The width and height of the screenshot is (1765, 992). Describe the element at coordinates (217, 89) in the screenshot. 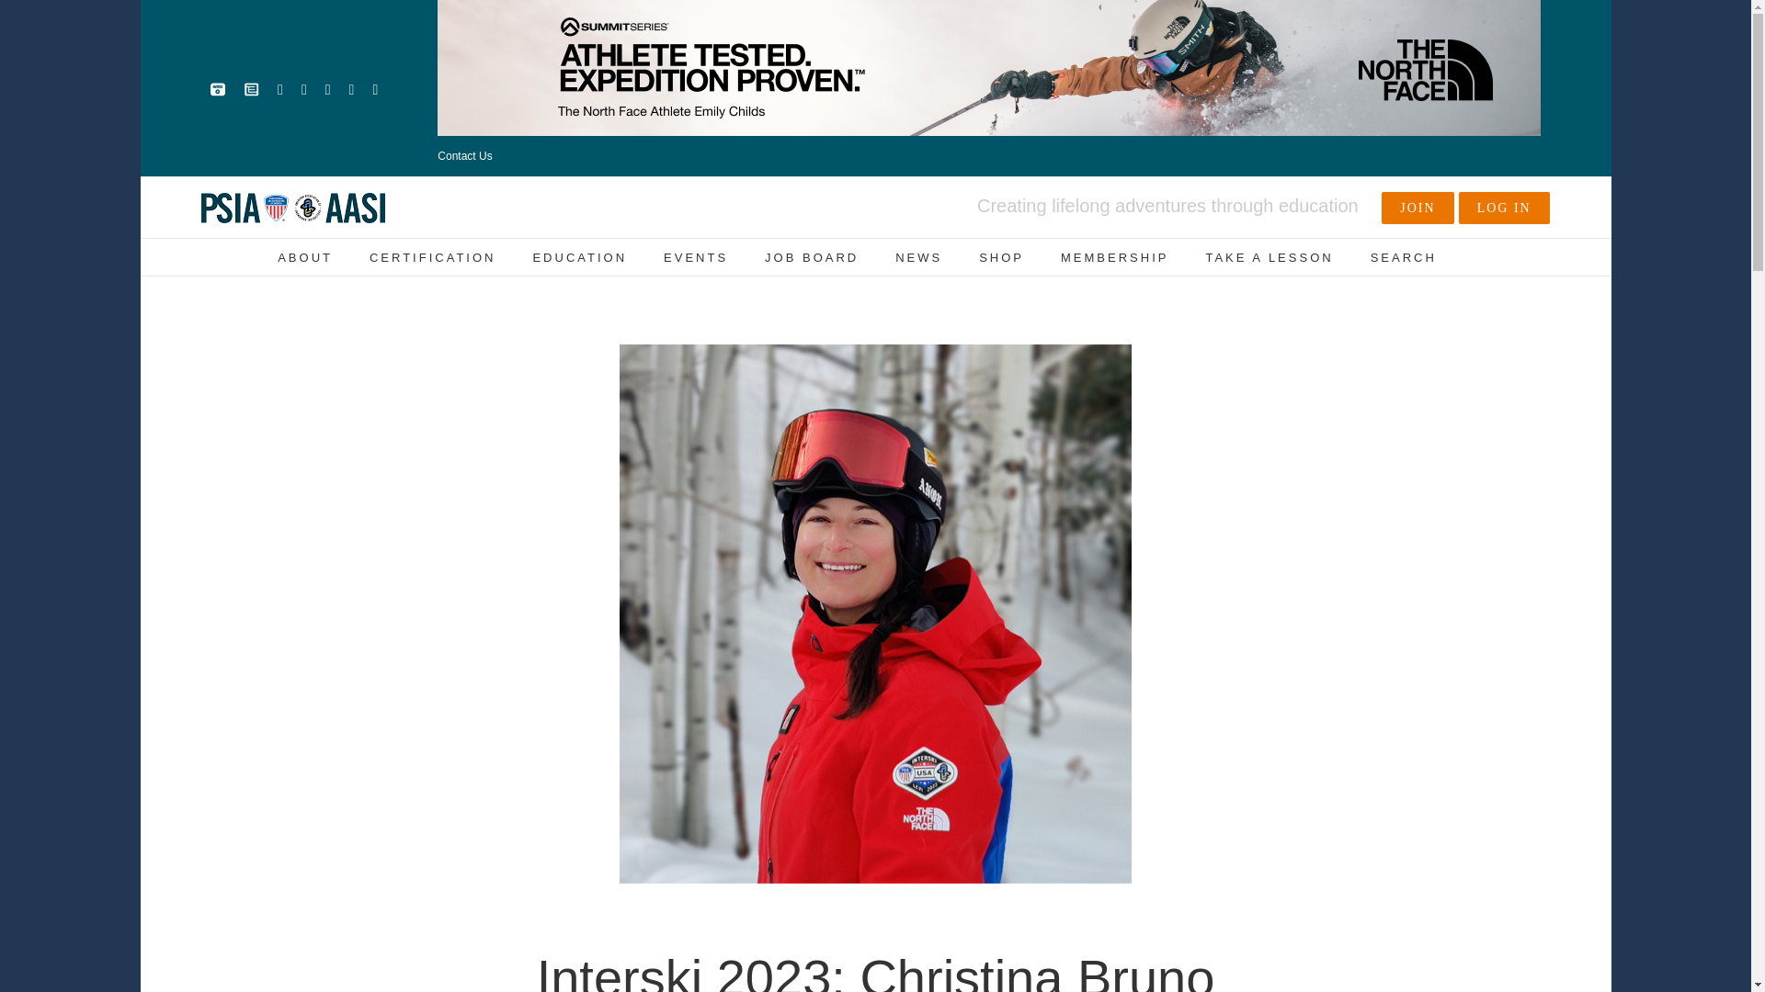

I see `Matrix` at that location.